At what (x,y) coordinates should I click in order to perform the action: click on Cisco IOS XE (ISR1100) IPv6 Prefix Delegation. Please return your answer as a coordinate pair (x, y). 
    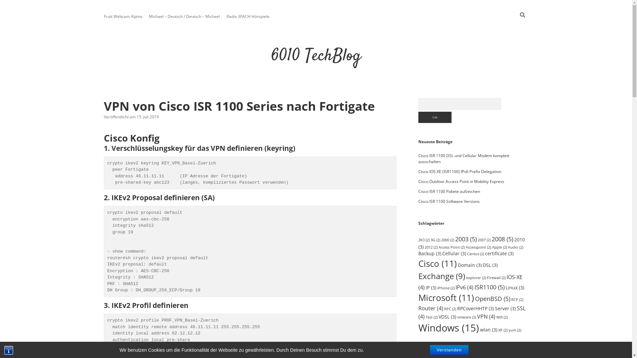
    Looking at the image, I should click on (460, 171).